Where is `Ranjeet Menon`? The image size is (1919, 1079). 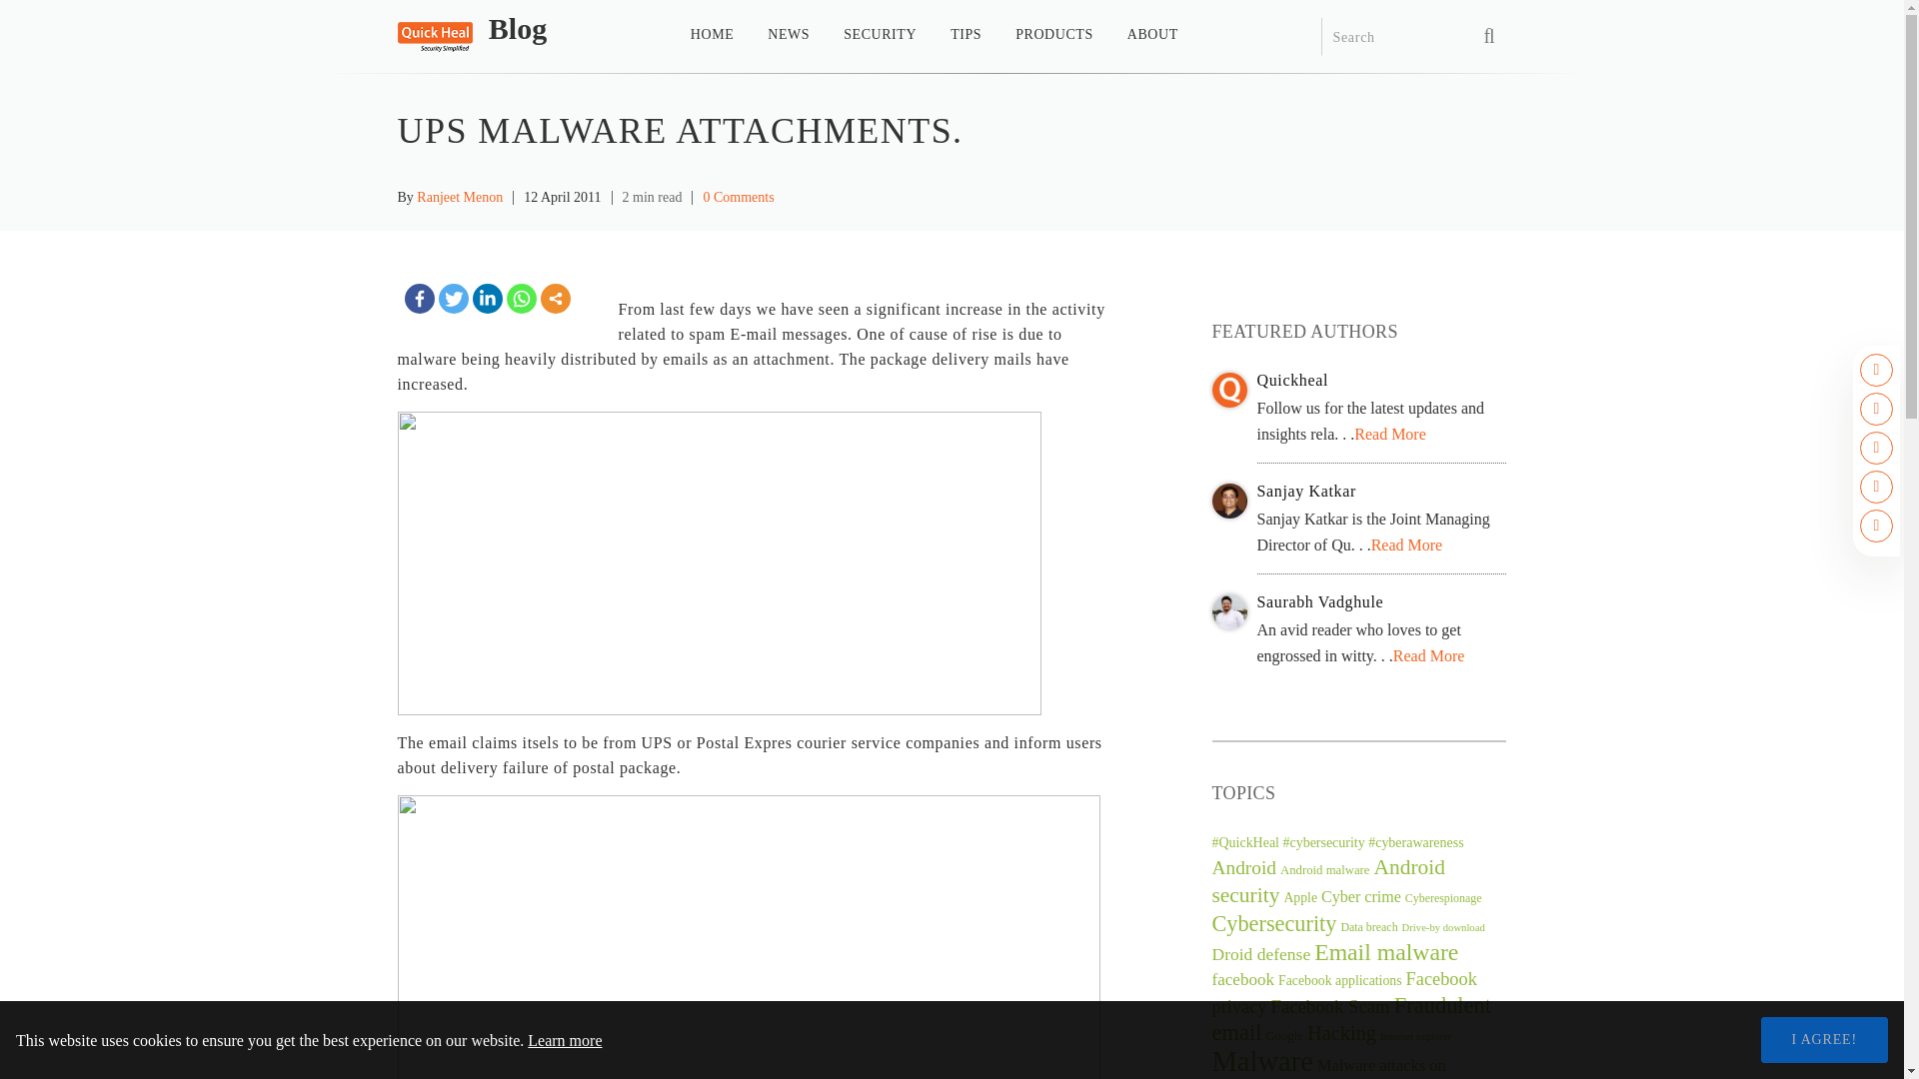 Ranjeet Menon is located at coordinates (460, 198).